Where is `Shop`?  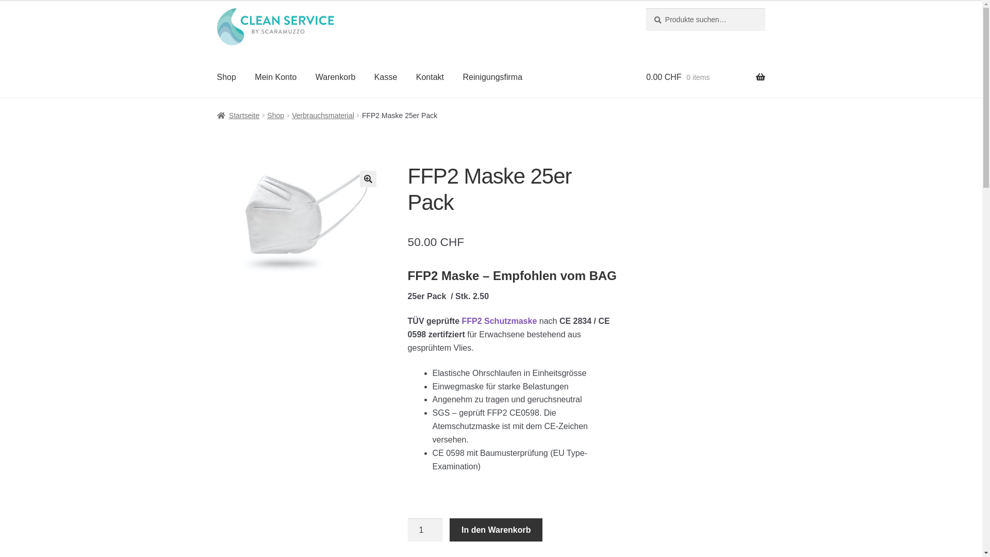
Shop is located at coordinates (227, 78).